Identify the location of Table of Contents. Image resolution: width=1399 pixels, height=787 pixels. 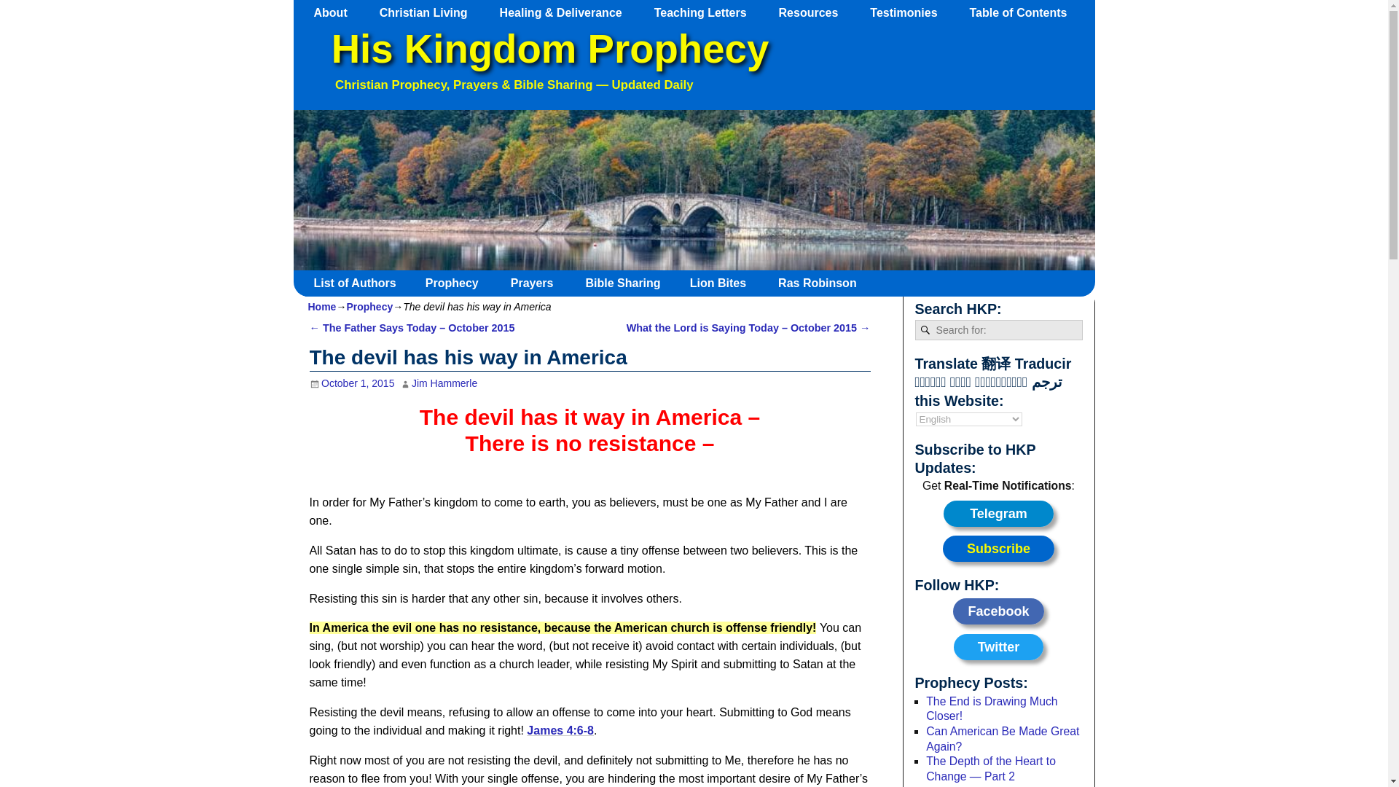
(1024, 12).